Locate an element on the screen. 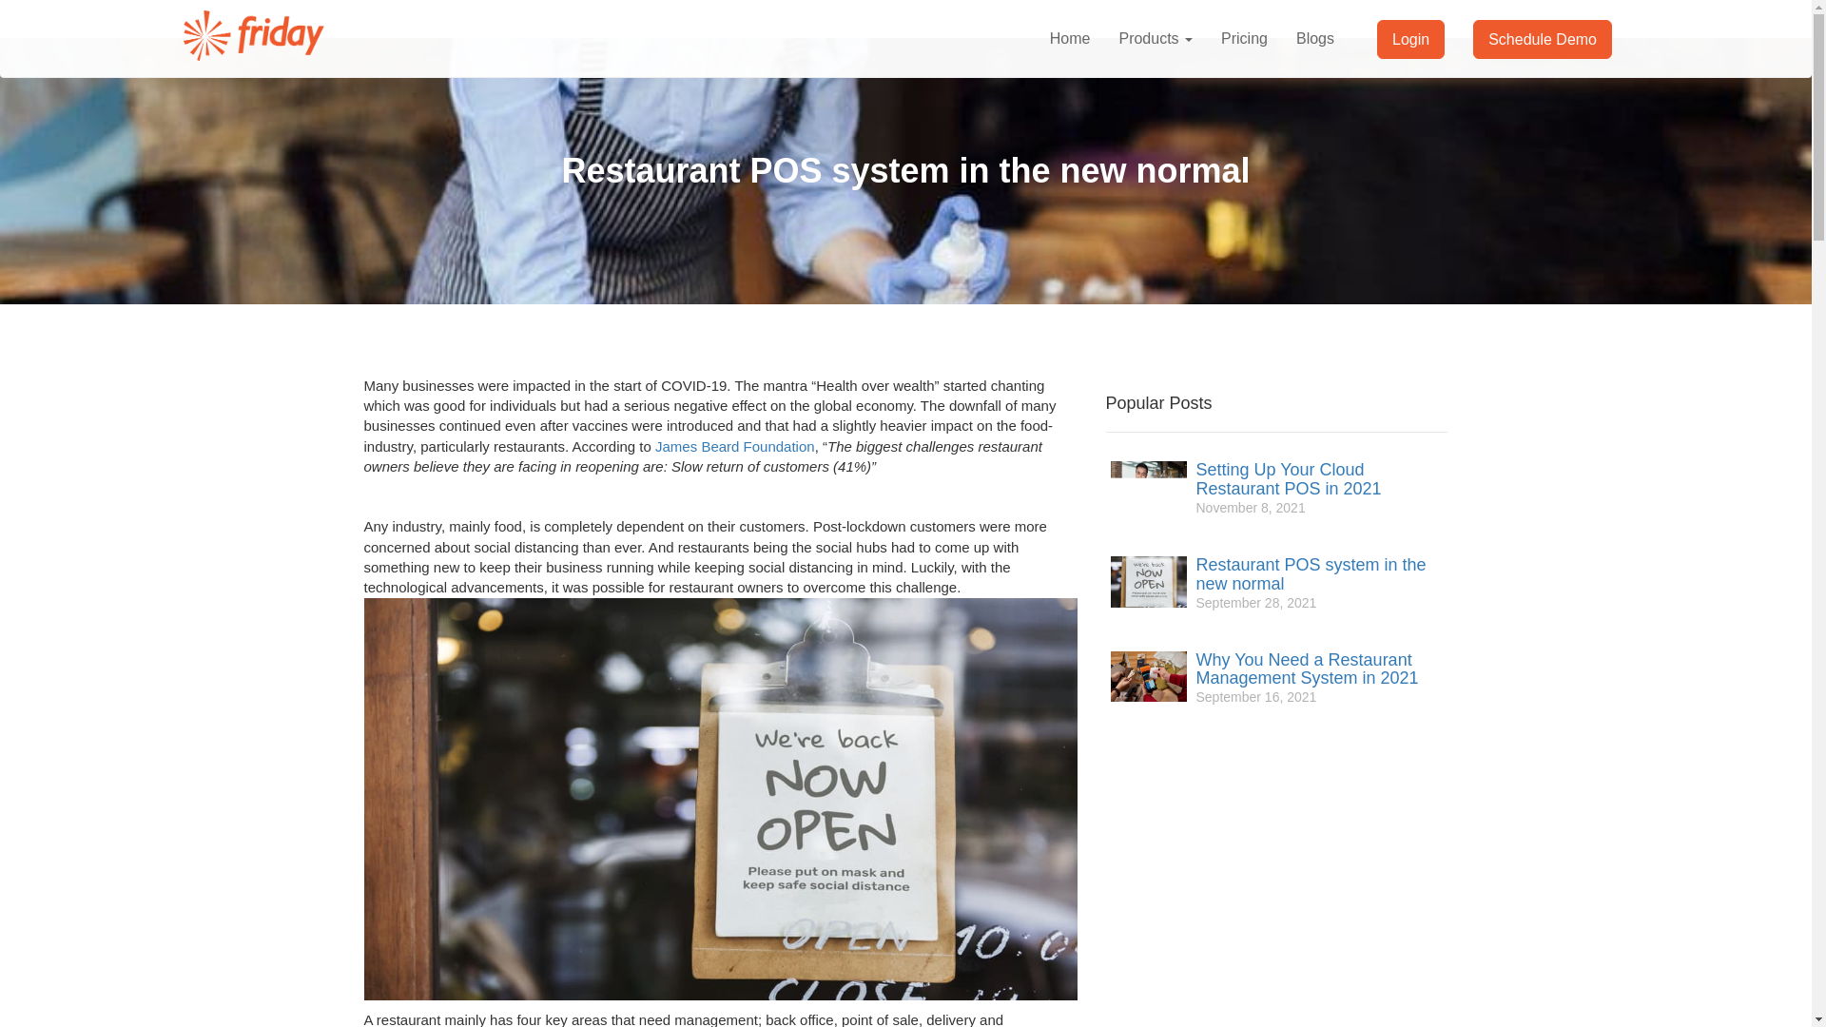  Pricing is located at coordinates (1244, 38).